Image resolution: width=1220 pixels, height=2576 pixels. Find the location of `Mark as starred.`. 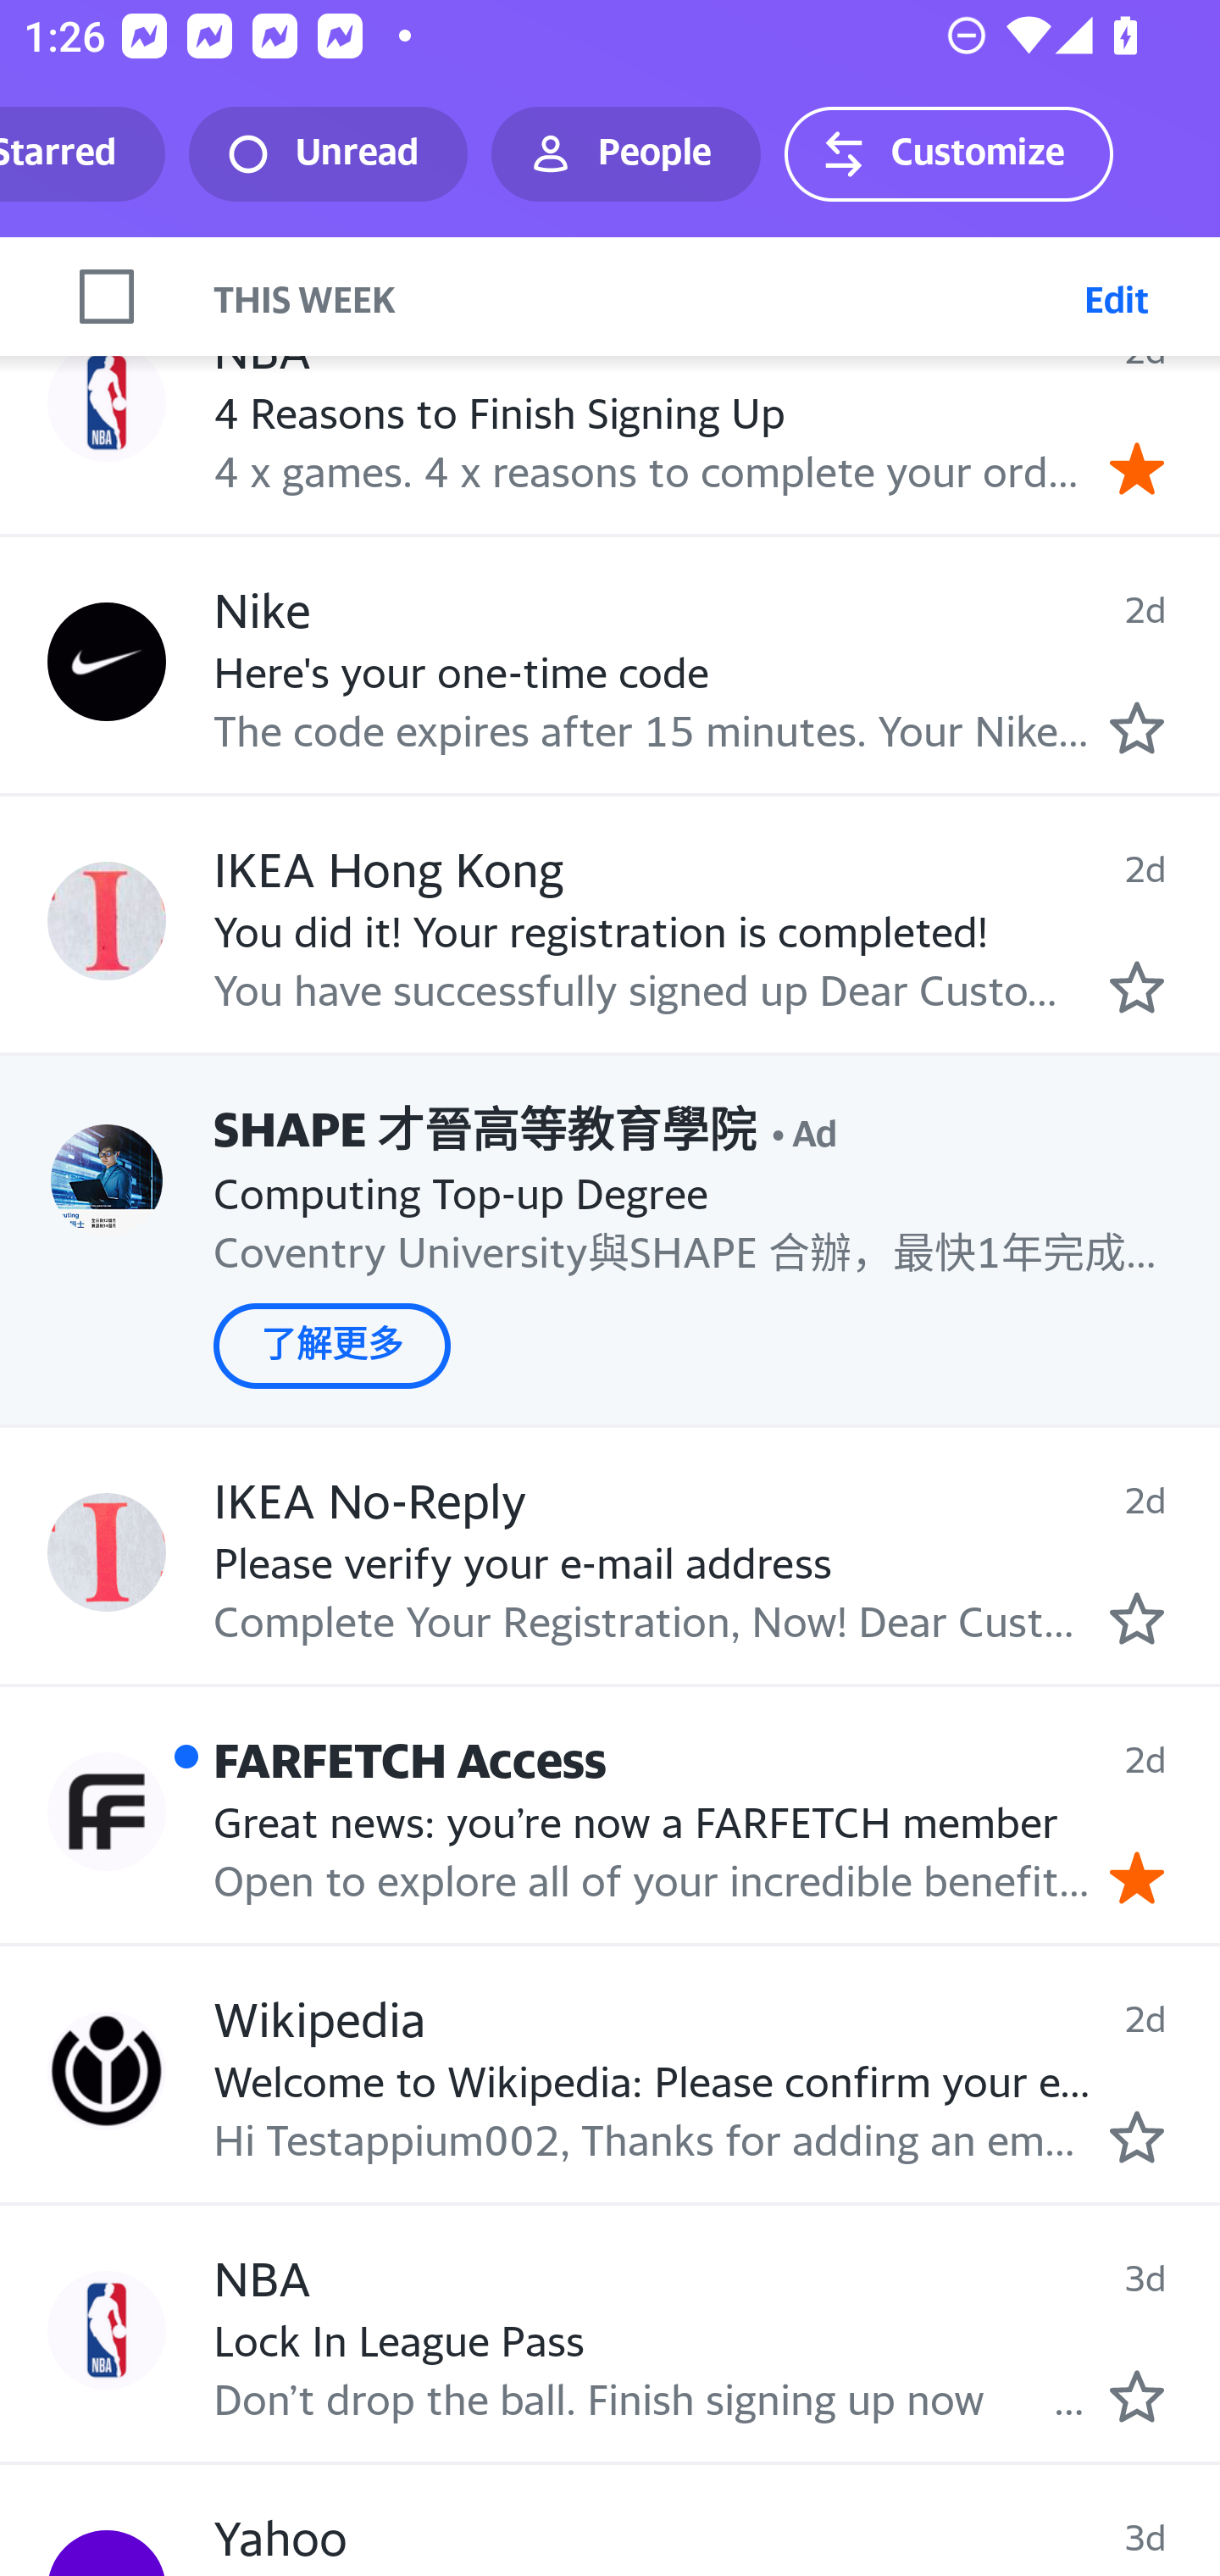

Mark as starred. is located at coordinates (1137, 1618).